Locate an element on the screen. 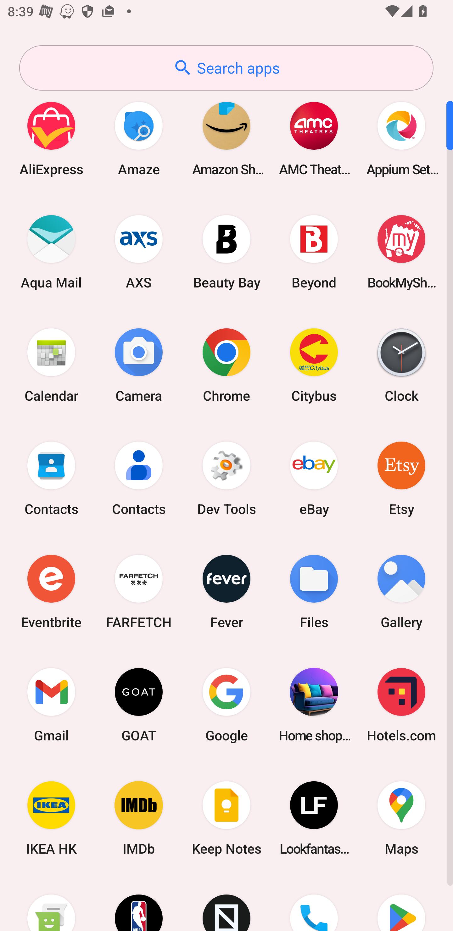 The width and height of the screenshot is (453, 931). BookMyShow is located at coordinates (401, 252).